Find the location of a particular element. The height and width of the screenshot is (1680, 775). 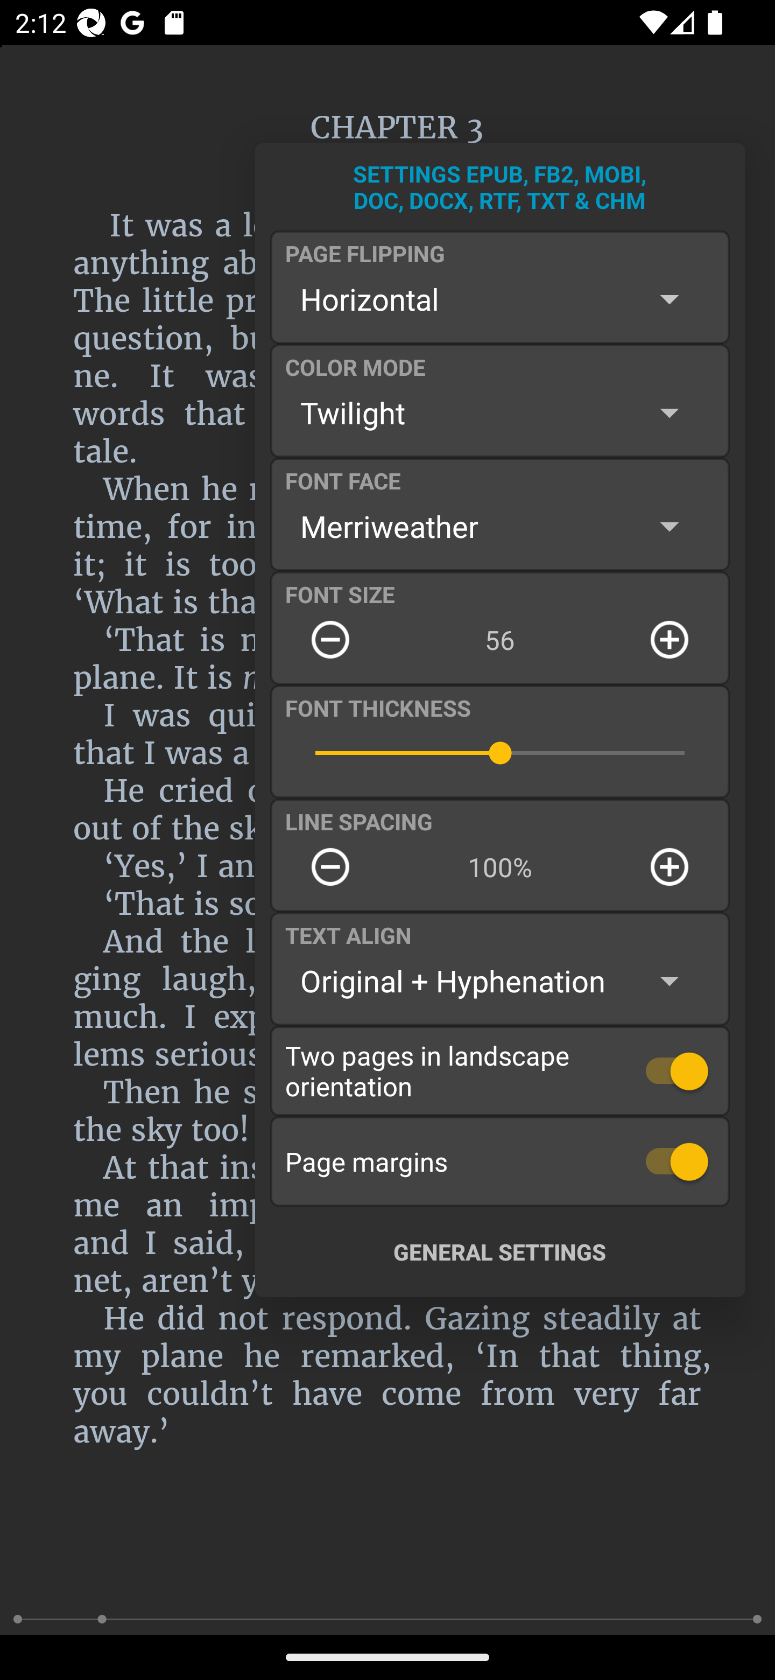

Two pages in landscape orientation is located at coordinates (500, 1070).